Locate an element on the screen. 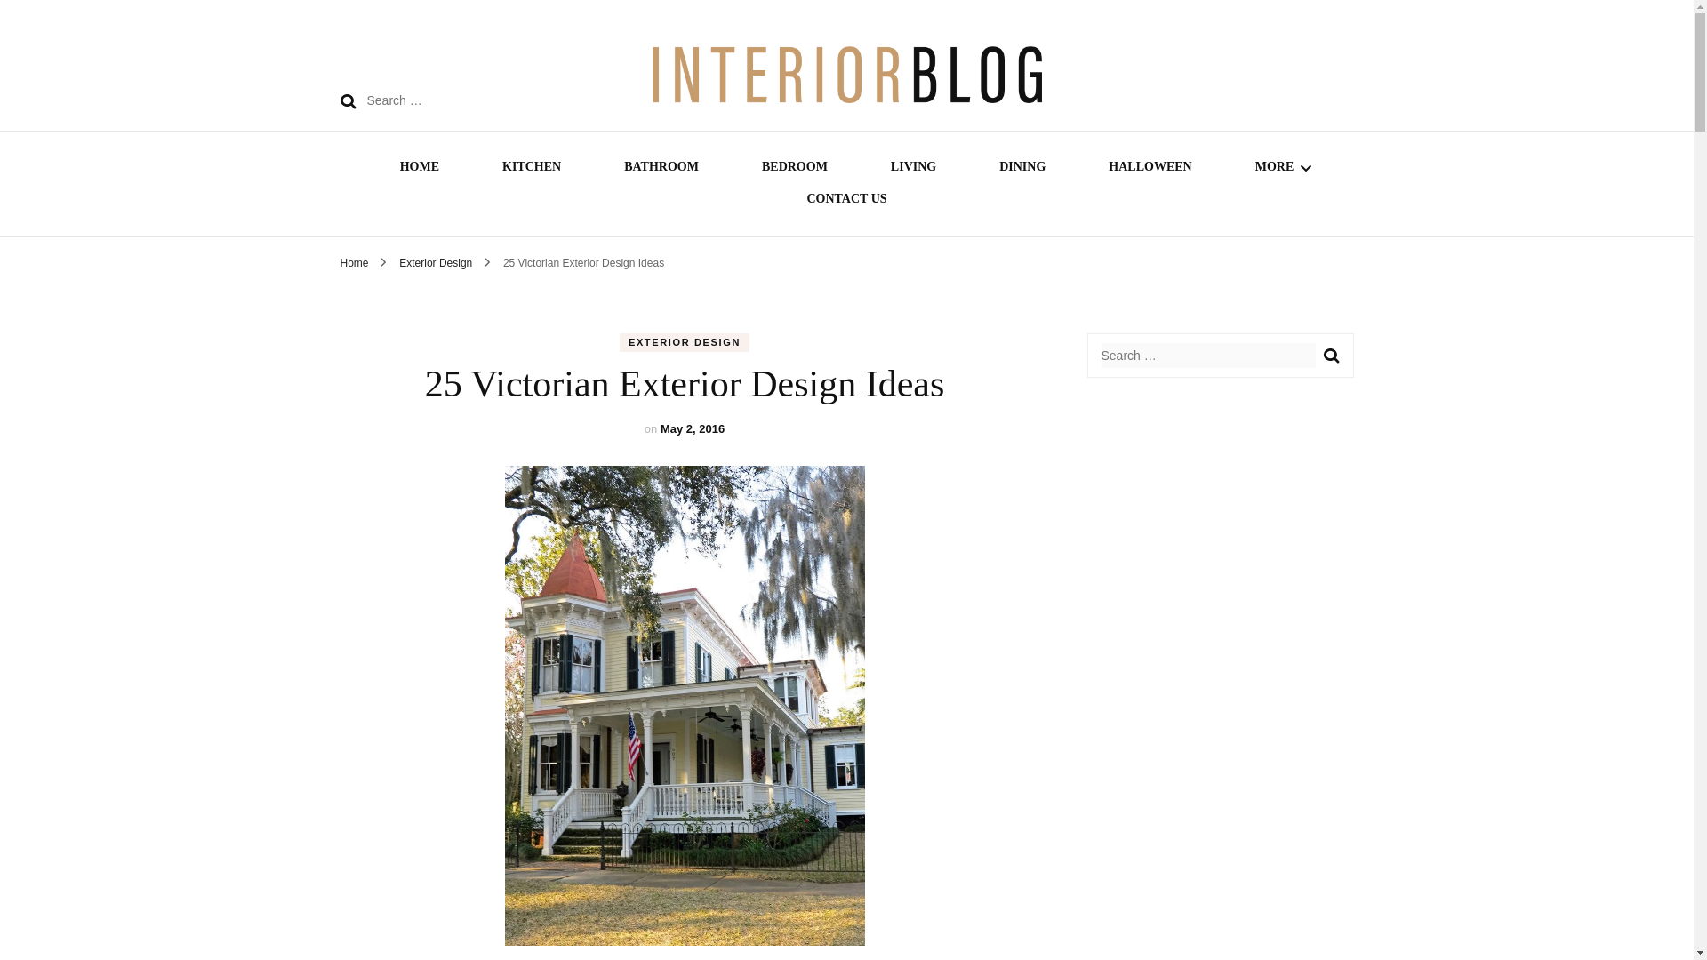 This screenshot has width=1707, height=960. DINING is located at coordinates (1022, 169).